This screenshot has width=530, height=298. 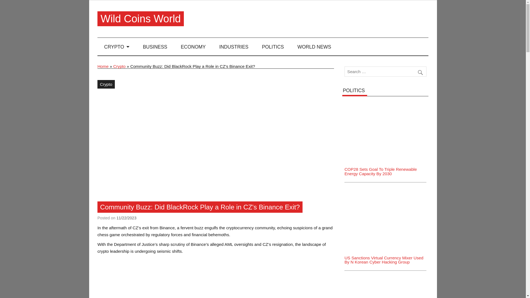 I want to click on Crypto, so click(x=106, y=84).